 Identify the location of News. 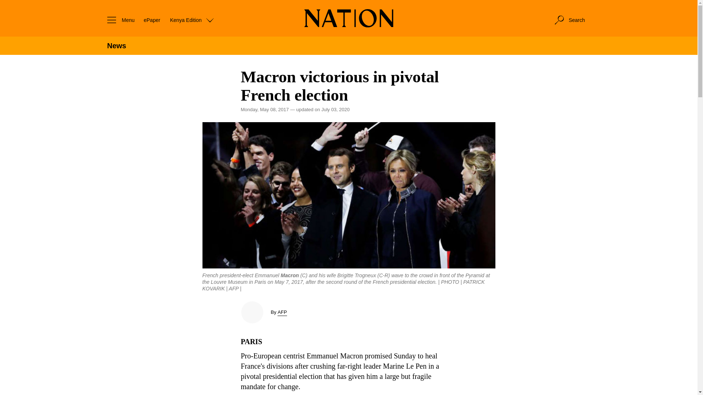
(116, 46).